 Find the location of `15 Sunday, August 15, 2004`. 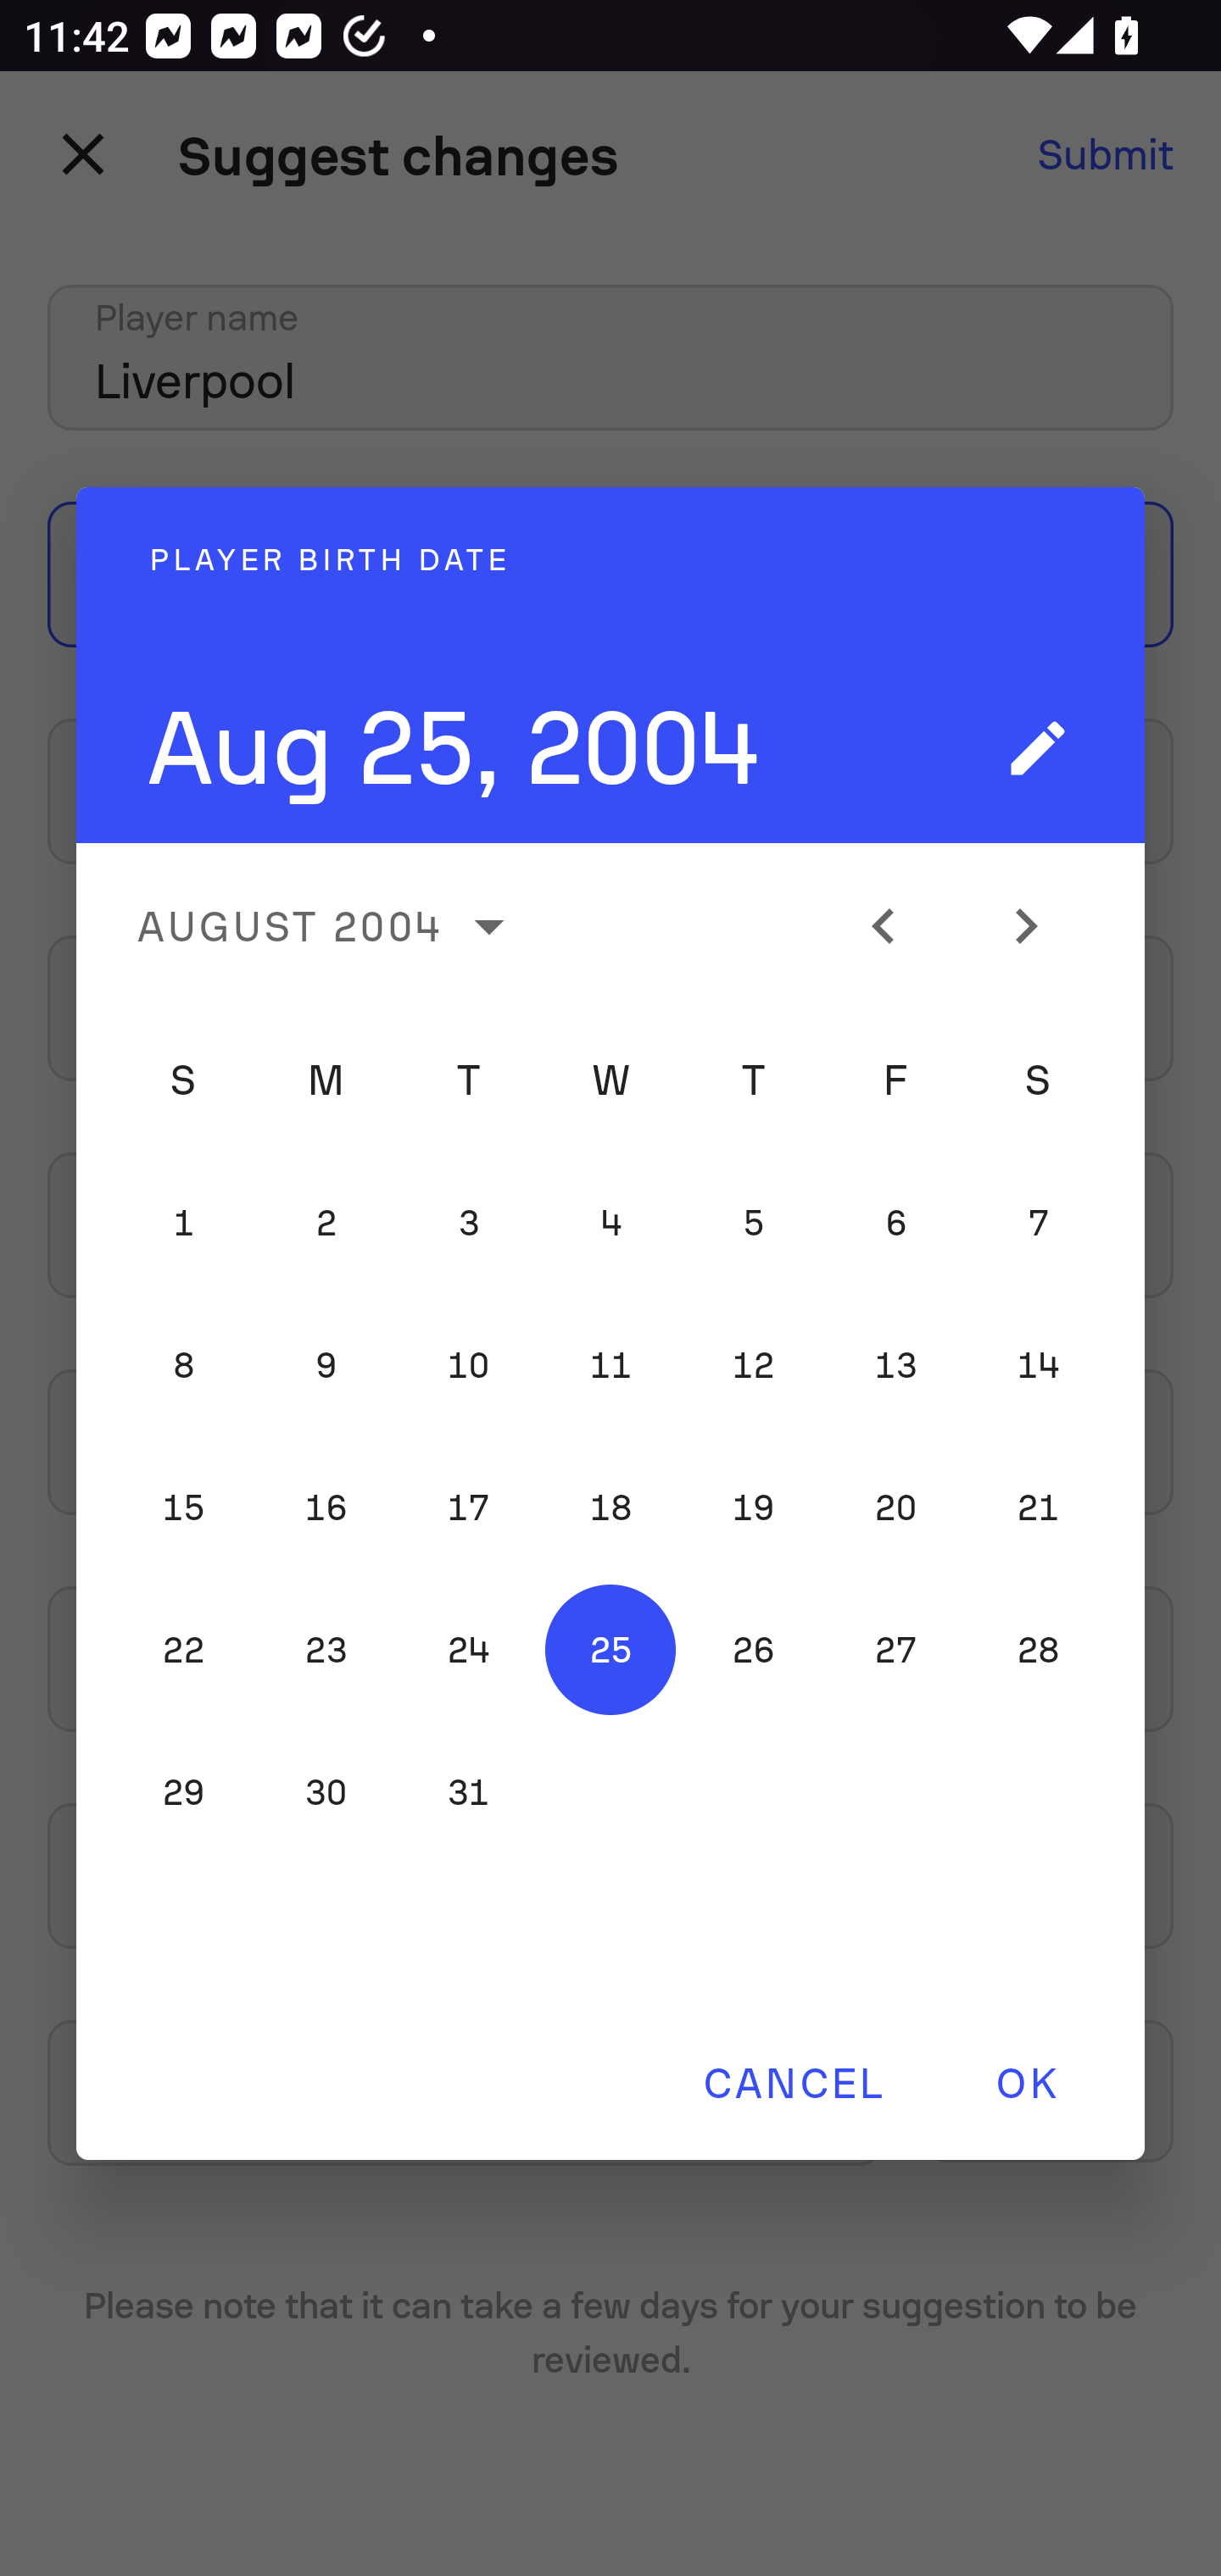

15 Sunday, August 15, 2004 is located at coordinates (183, 1508).